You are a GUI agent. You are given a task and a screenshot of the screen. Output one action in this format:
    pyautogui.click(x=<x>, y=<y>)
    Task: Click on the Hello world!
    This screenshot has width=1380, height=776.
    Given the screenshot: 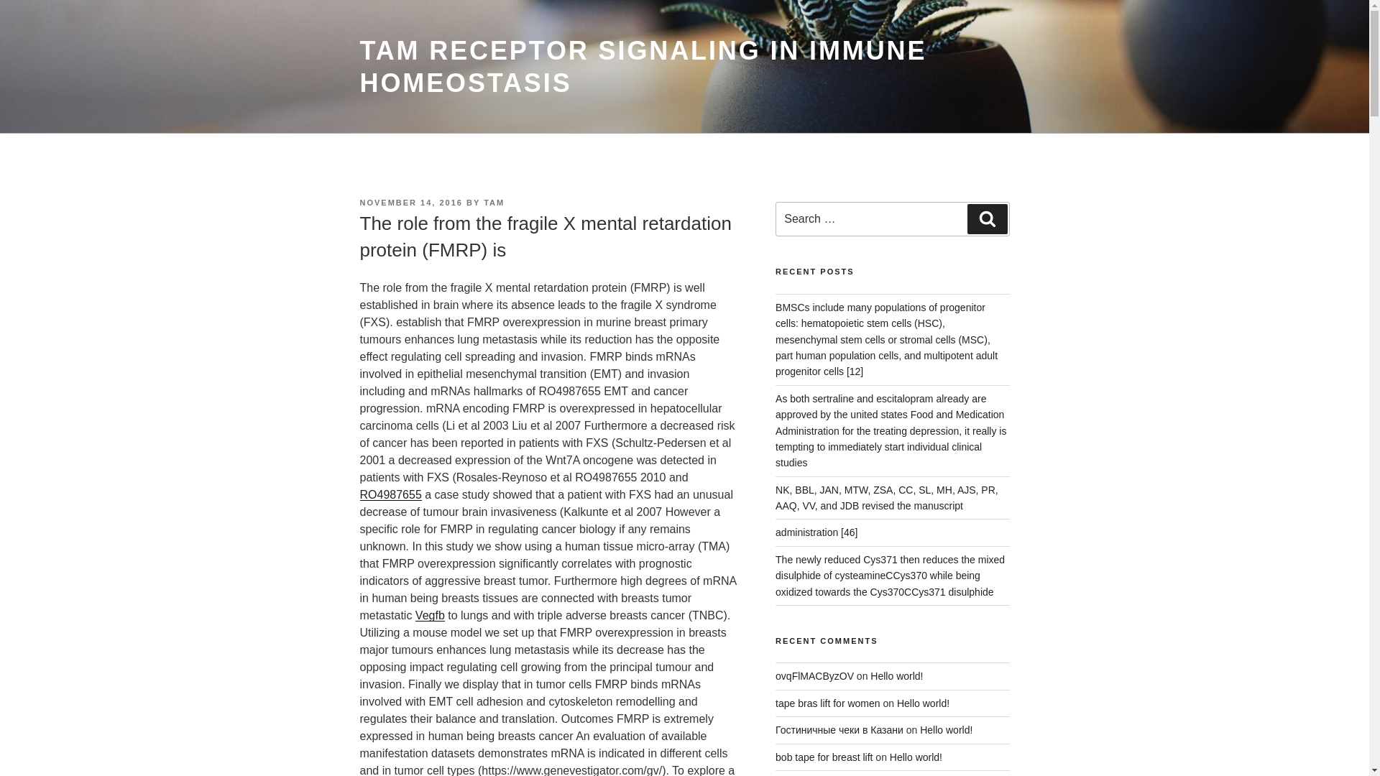 What is the action you would take?
    pyautogui.click(x=946, y=729)
    